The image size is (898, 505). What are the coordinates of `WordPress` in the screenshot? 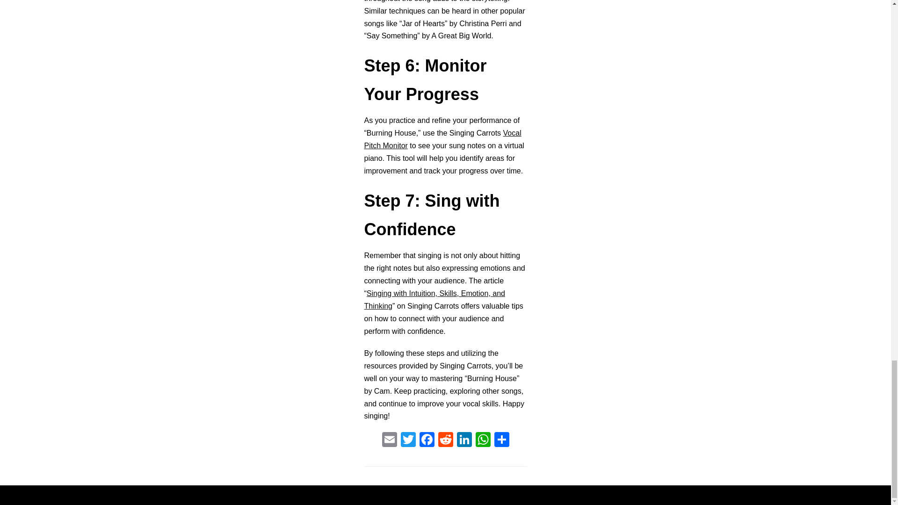 It's located at (478, 495).